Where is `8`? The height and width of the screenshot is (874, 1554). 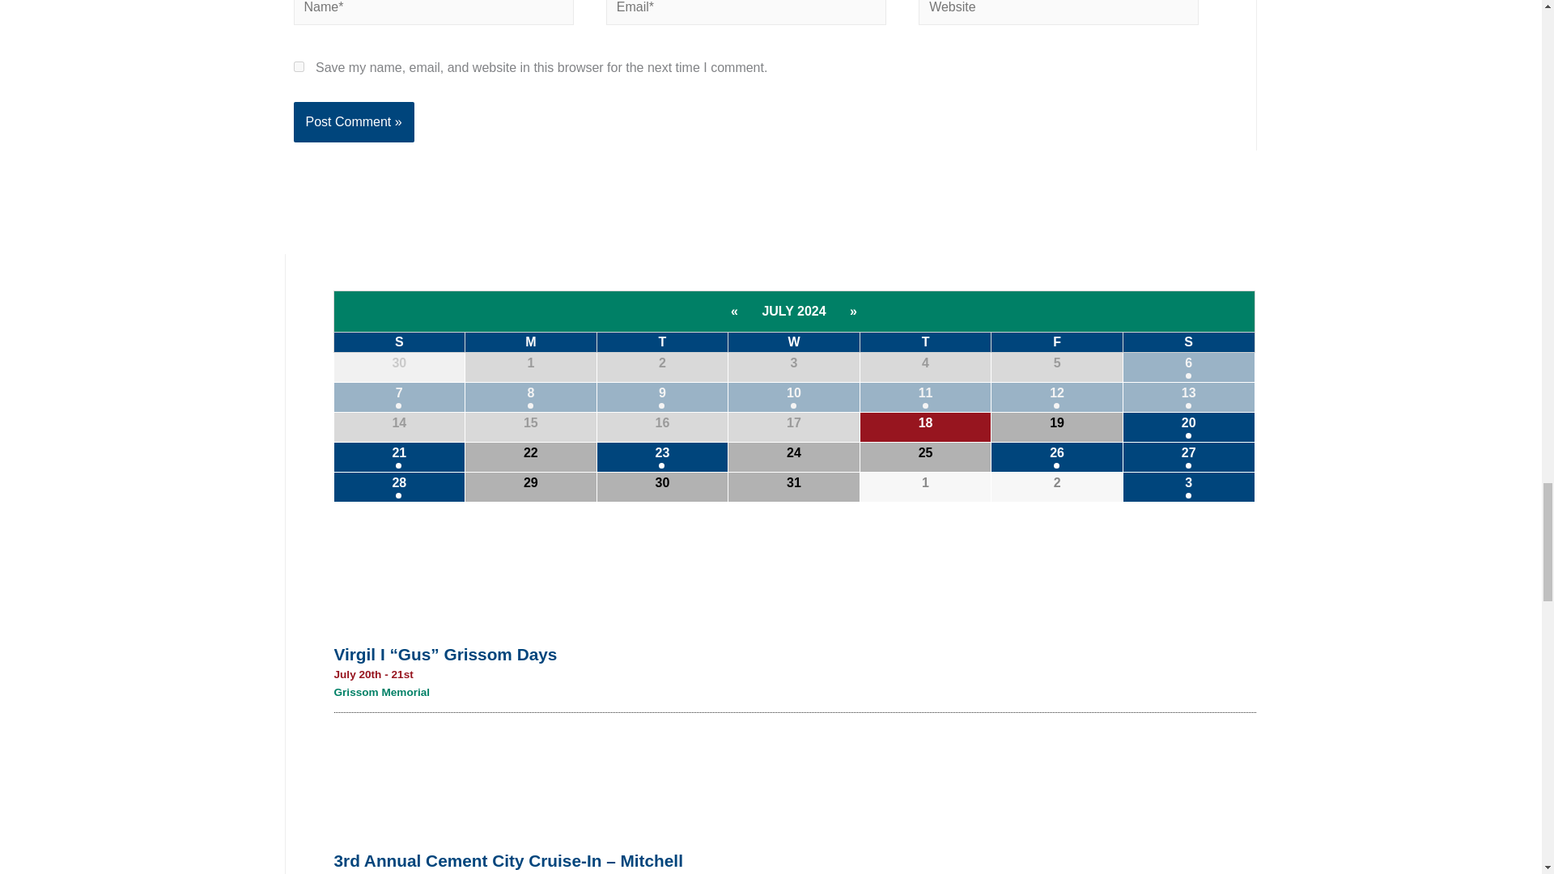 8 is located at coordinates (531, 397).